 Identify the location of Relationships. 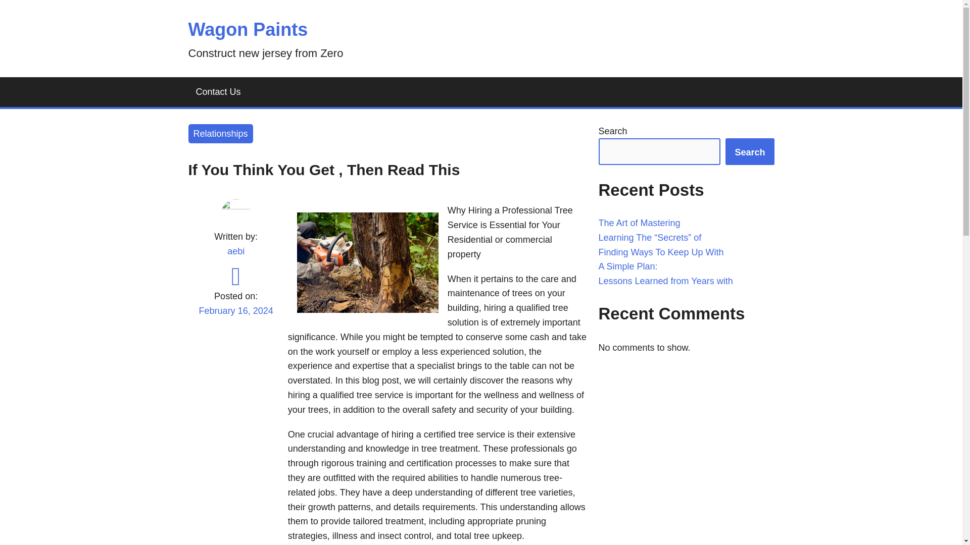
(220, 134).